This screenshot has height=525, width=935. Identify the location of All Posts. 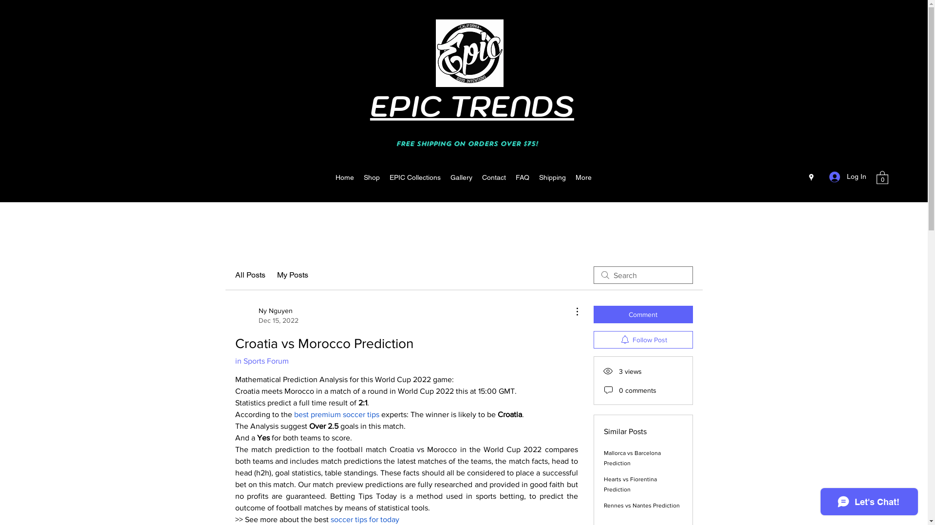
(250, 275).